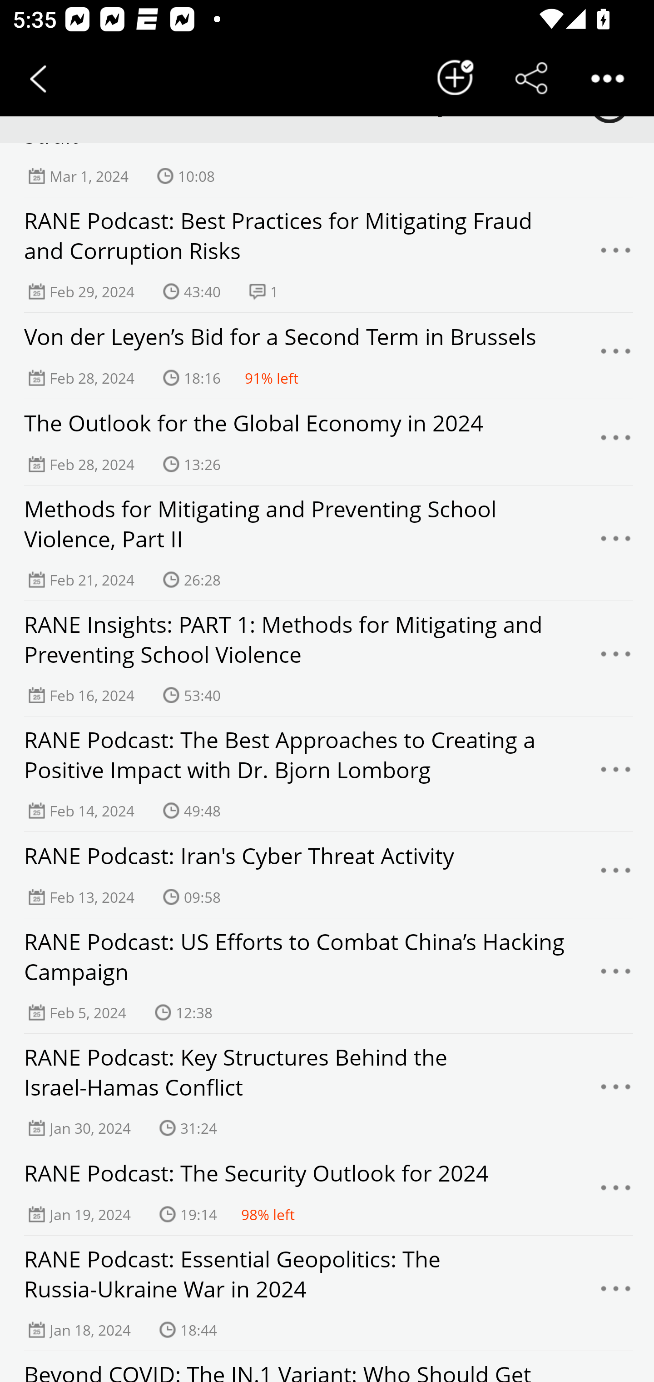 The image size is (654, 1382). I want to click on Menu, so click(616, 1192).